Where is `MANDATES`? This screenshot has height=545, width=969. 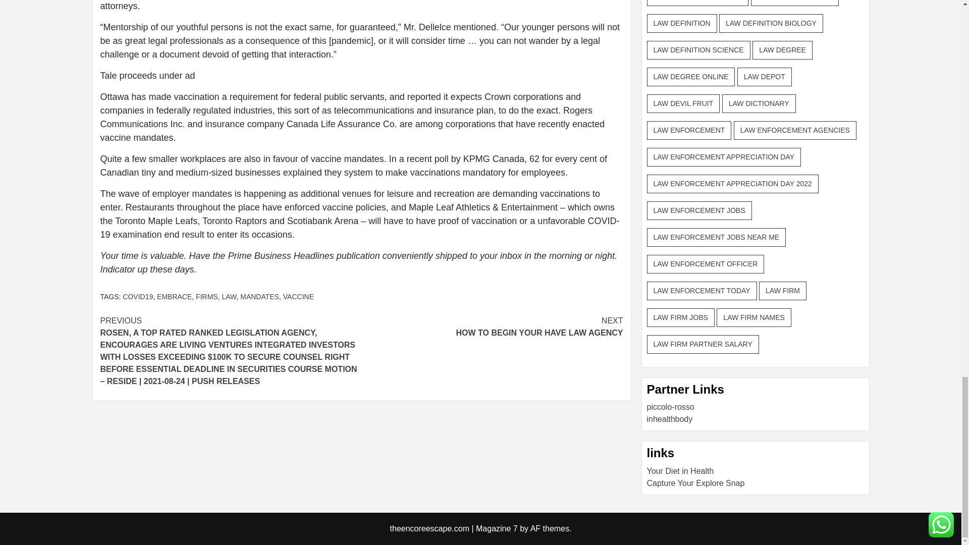 MANDATES is located at coordinates (298, 297).